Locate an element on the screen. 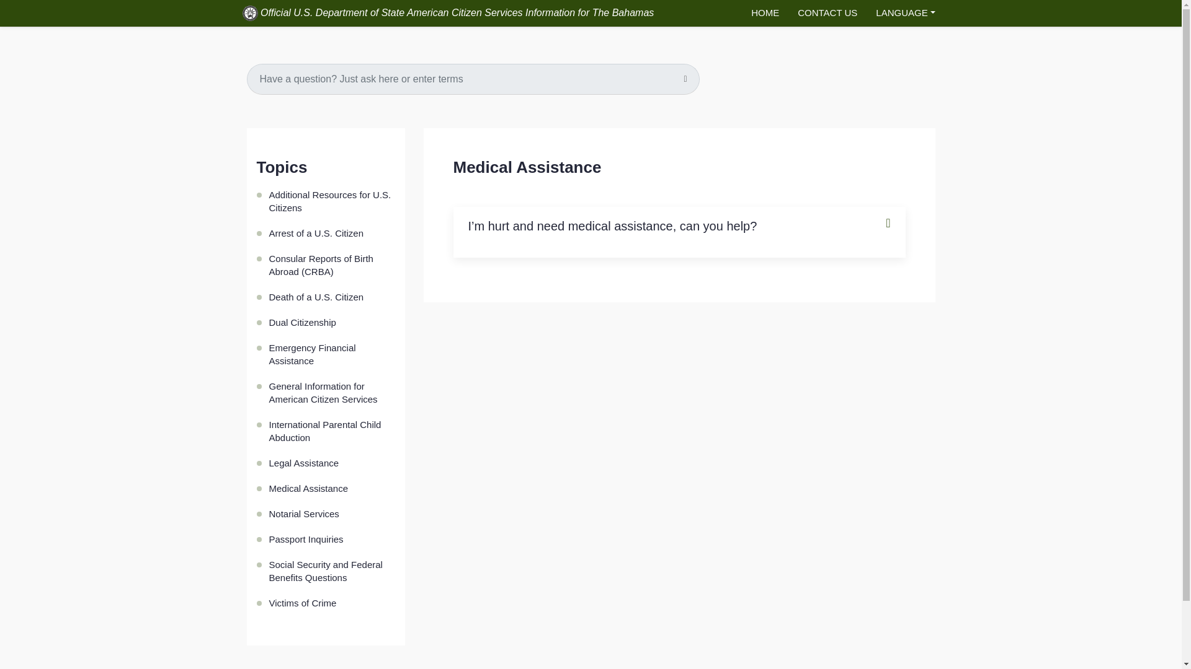 The width and height of the screenshot is (1191, 669). Legal Assistance is located at coordinates (332, 462).